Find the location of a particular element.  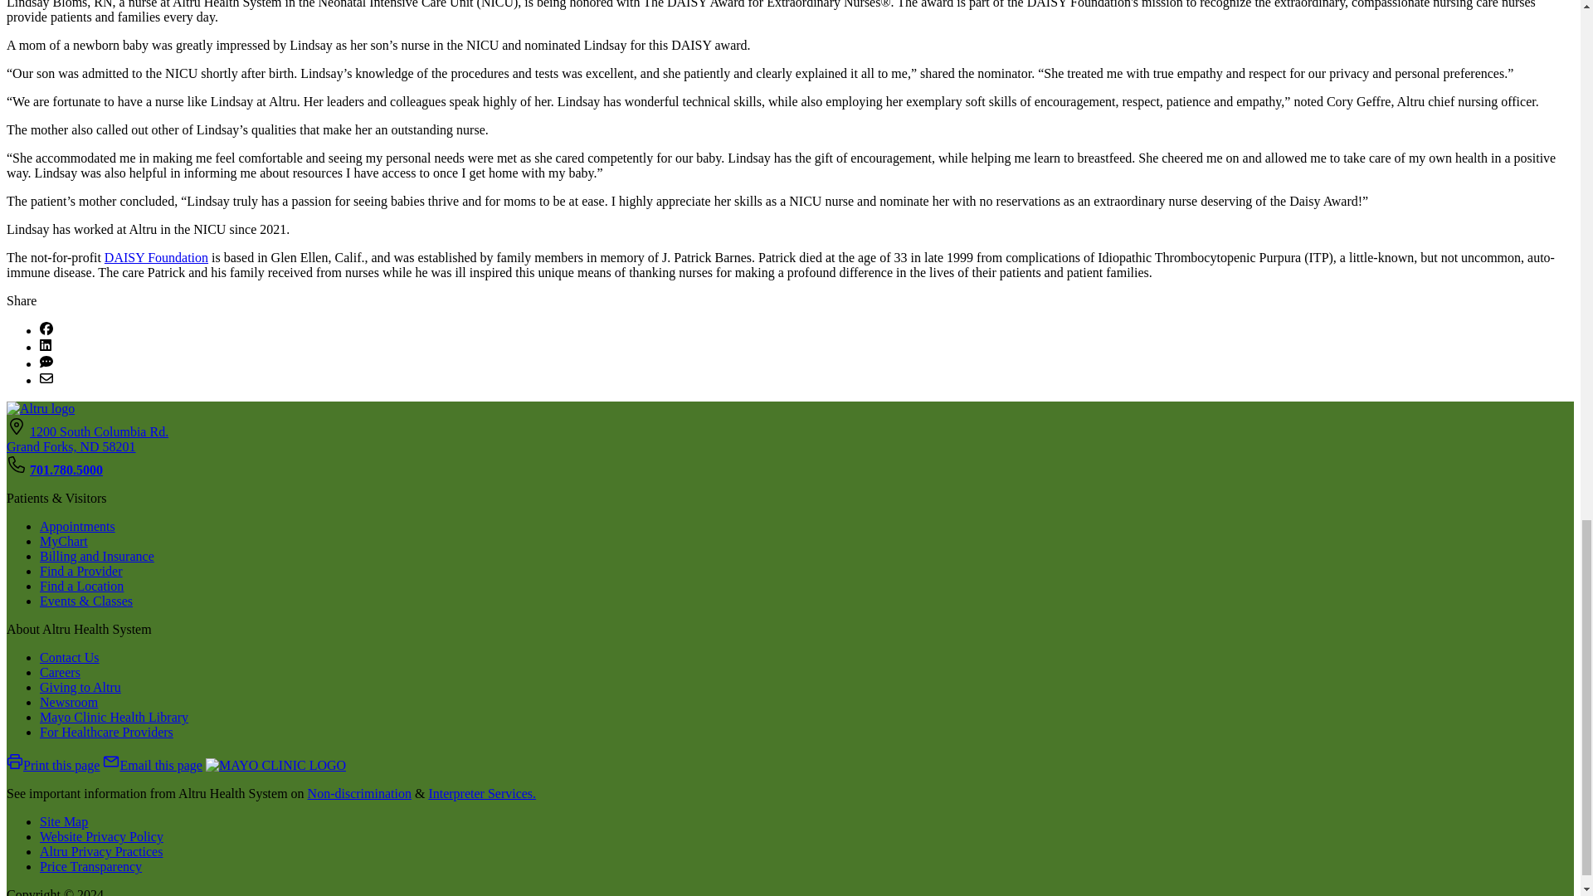

Facebook is located at coordinates (46, 330).